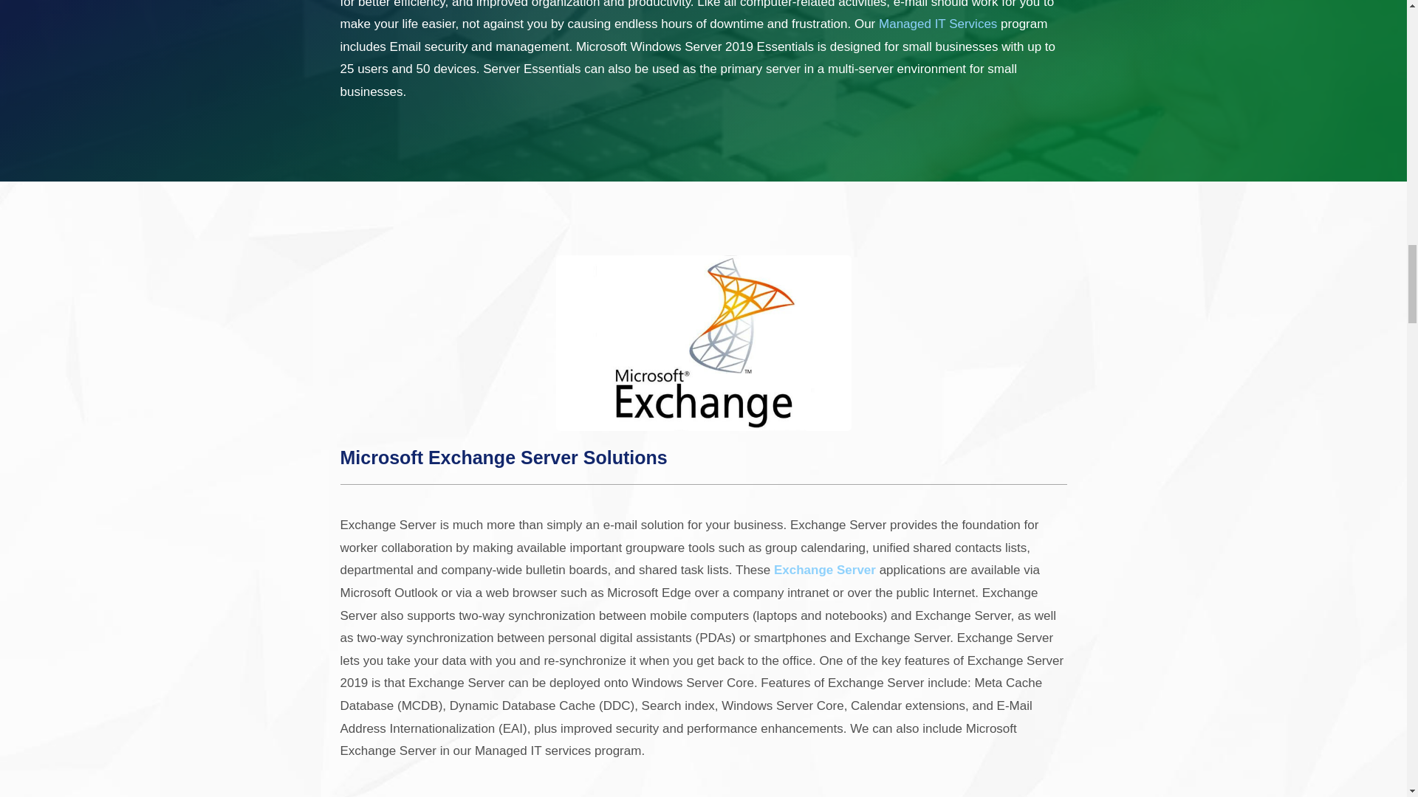 The height and width of the screenshot is (797, 1418). What do you see at coordinates (938, 24) in the screenshot?
I see `Managed IT Services and support` at bounding box center [938, 24].